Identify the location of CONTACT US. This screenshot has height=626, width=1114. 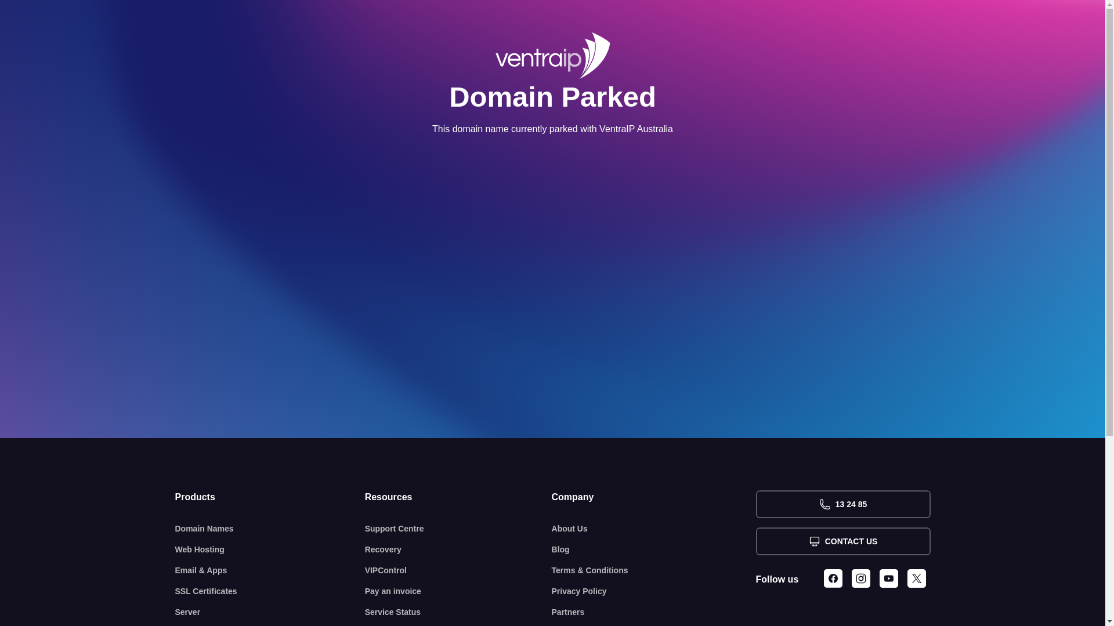
(842, 541).